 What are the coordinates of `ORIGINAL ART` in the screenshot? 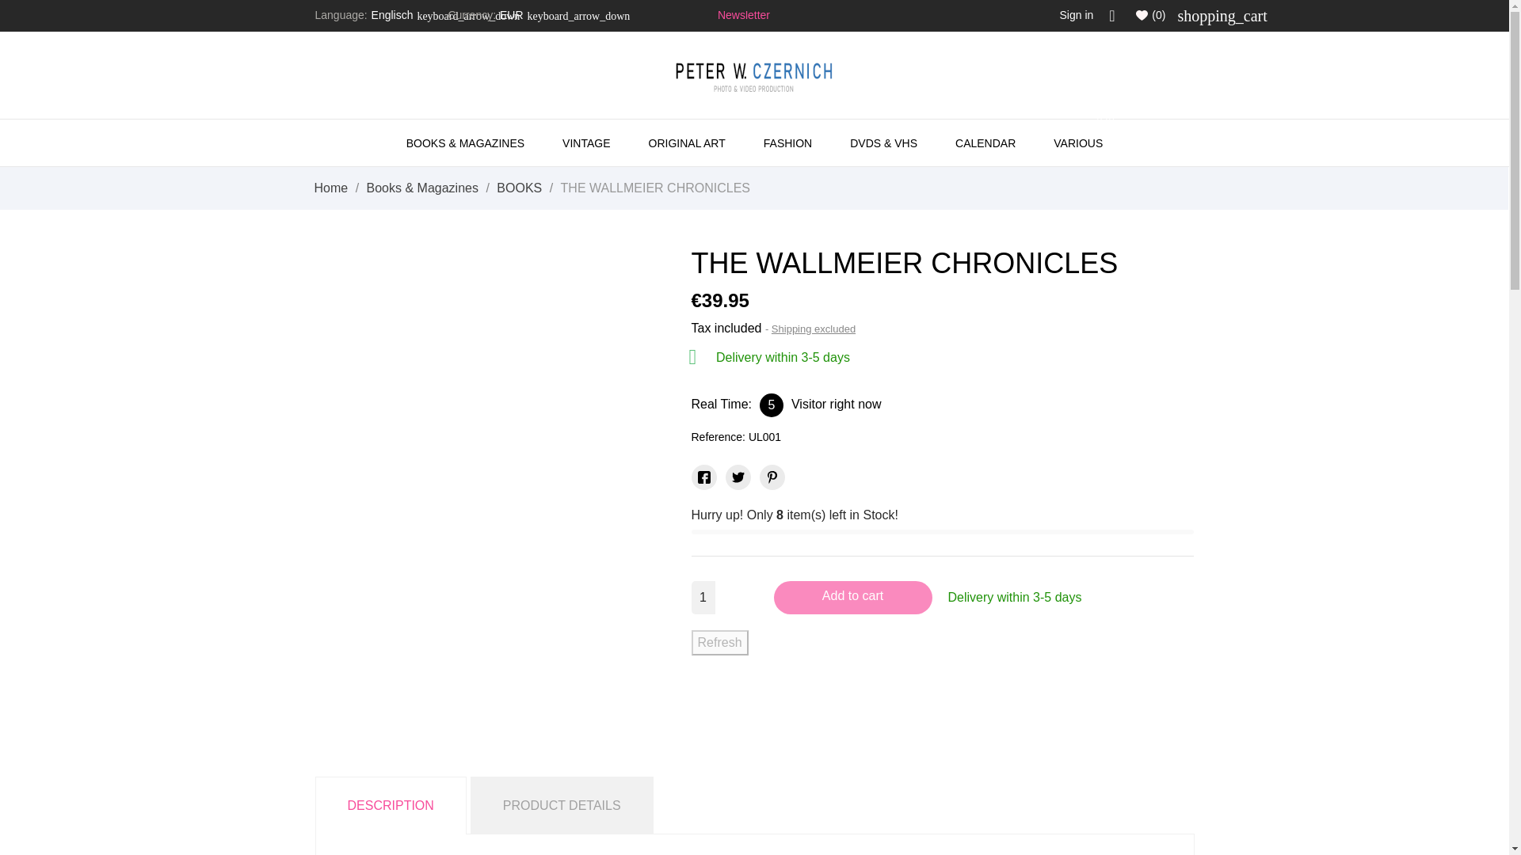 It's located at (687, 142).